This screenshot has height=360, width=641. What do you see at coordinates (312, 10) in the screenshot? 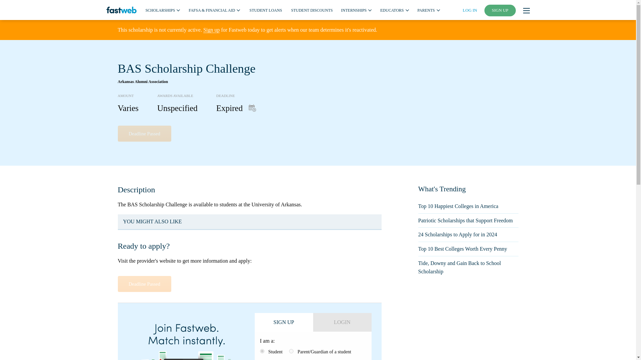
I see `STUDENT DISCOUNTS` at bounding box center [312, 10].